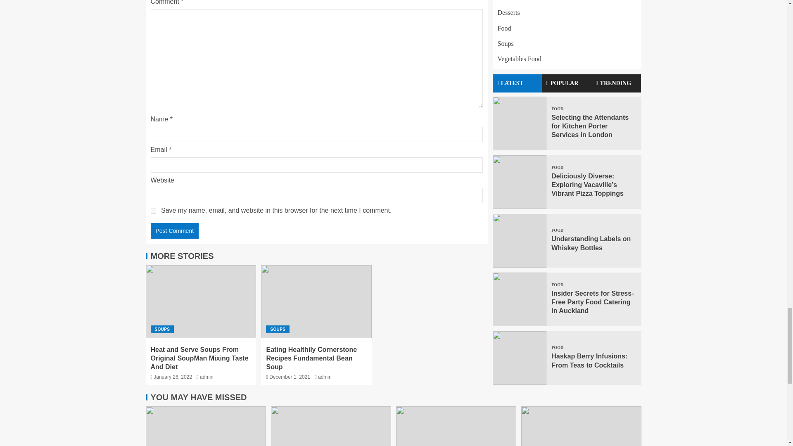  I want to click on admin, so click(207, 377).